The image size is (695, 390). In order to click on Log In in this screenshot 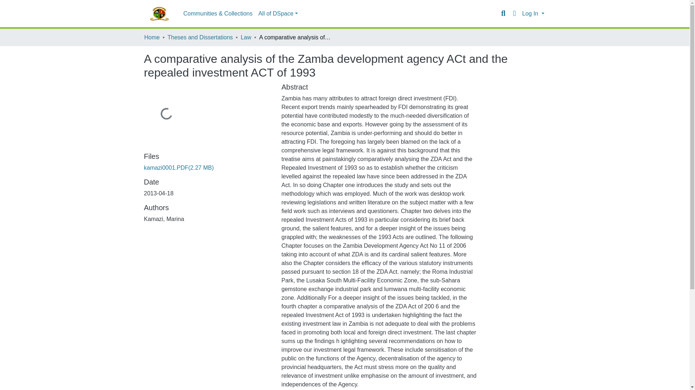, I will do `click(533, 14)`.